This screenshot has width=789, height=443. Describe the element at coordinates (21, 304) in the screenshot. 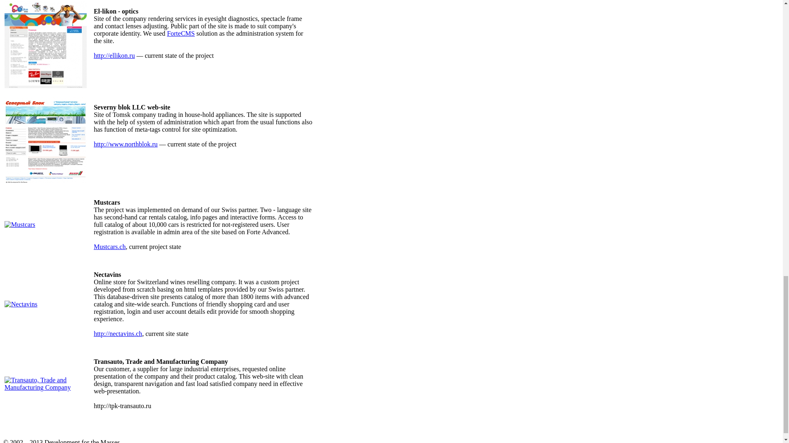

I see `Nectavins` at that location.